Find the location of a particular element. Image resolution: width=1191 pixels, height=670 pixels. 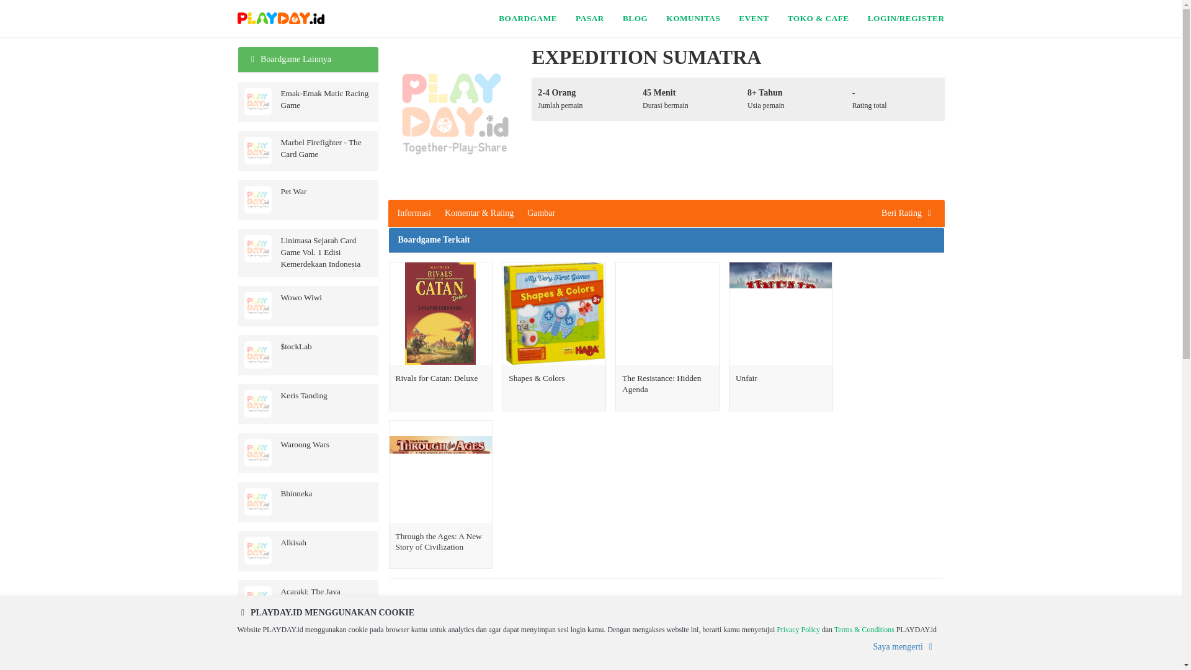

EVENT is located at coordinates (753, 19).